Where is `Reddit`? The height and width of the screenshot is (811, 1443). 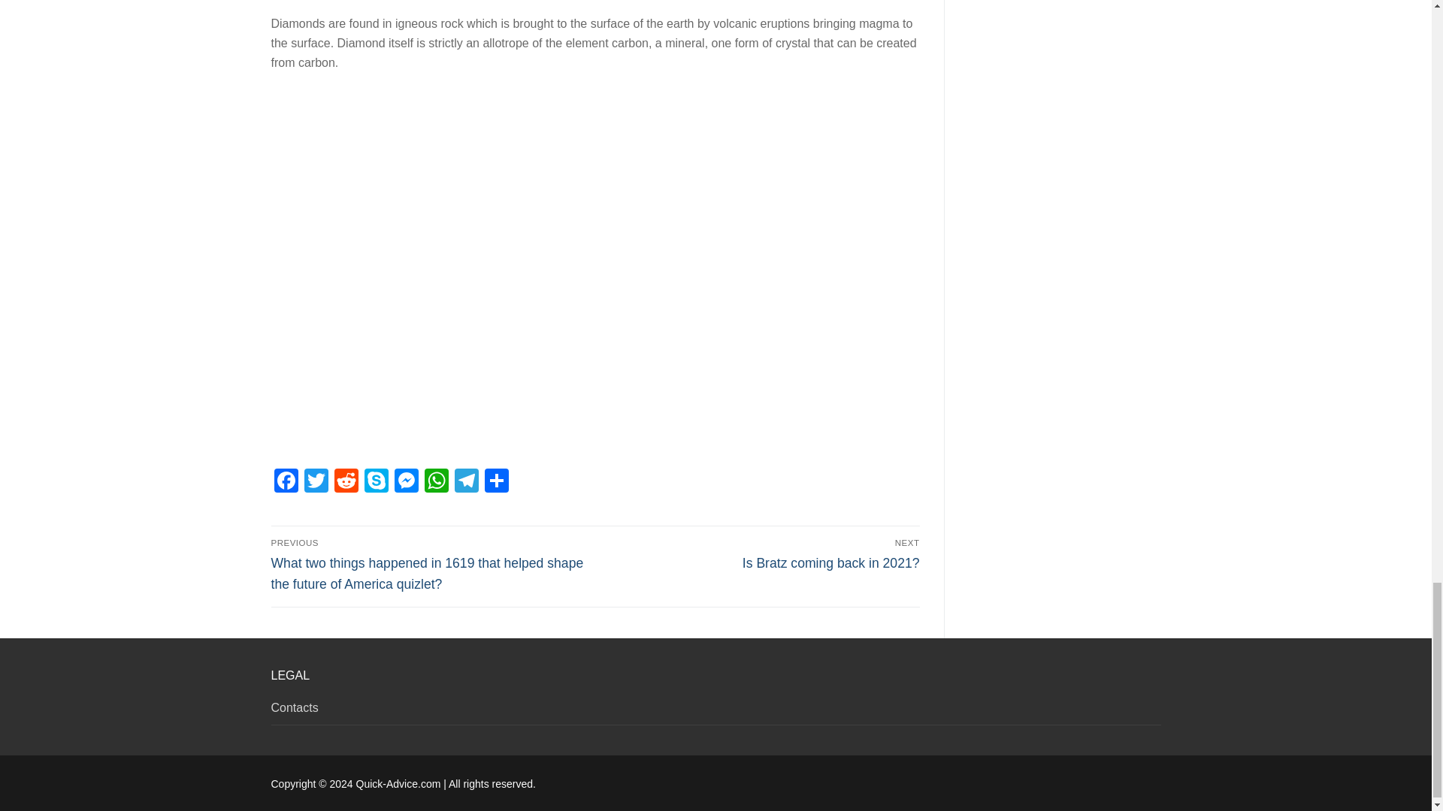
Reddit is located at coordinates (346, 482).